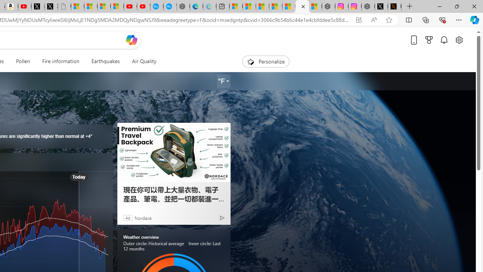 This screenshot has width=483, height=272. Describe the element at coordinates (410, 7) in the screenshot. I see `New Tab` at that location.